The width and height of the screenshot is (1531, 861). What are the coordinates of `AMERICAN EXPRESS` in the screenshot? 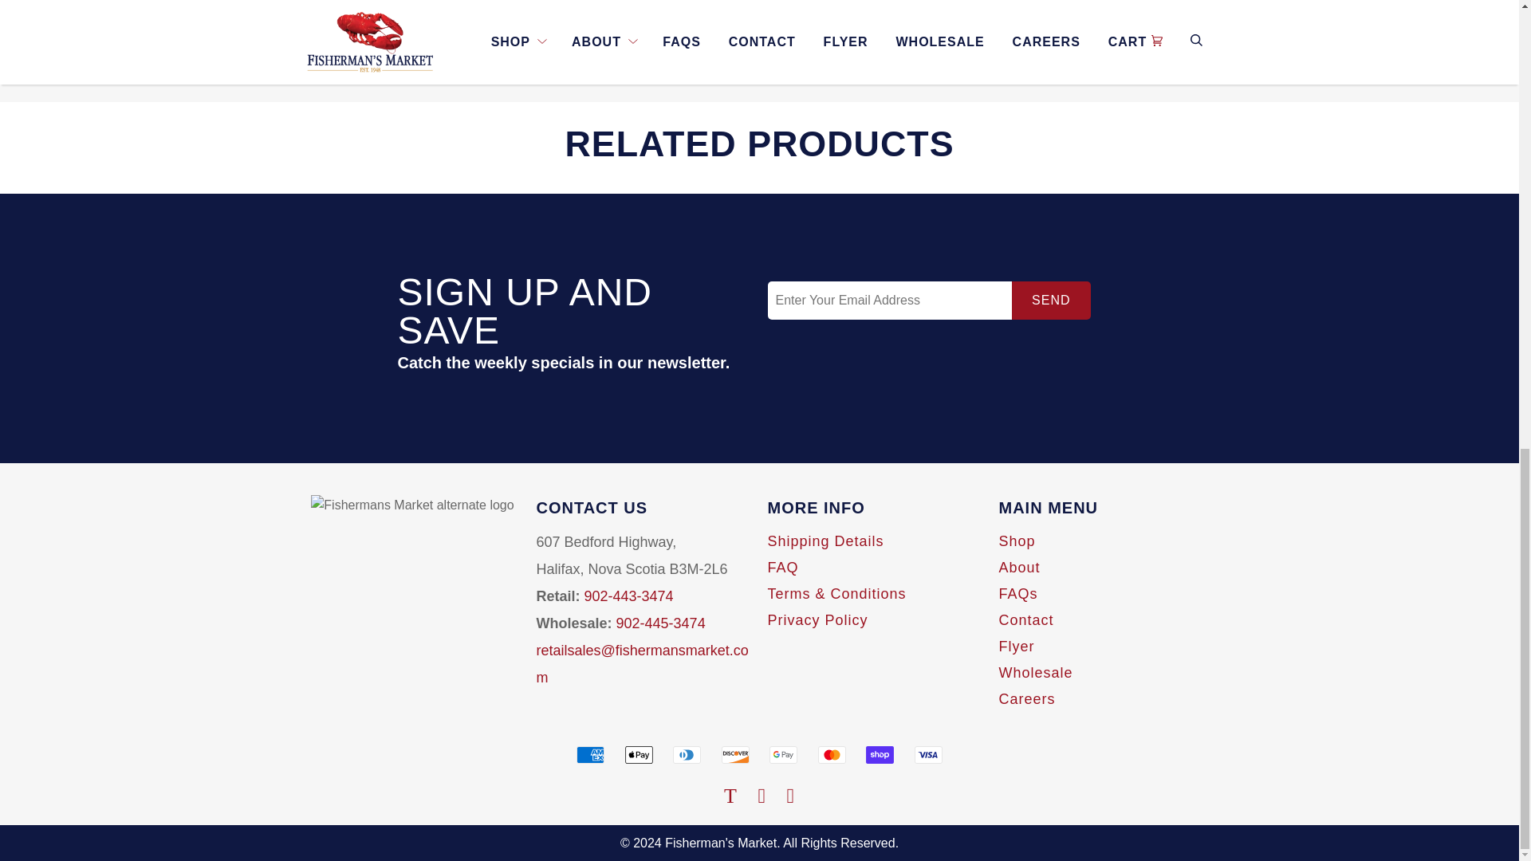 It's located at (590, 754).